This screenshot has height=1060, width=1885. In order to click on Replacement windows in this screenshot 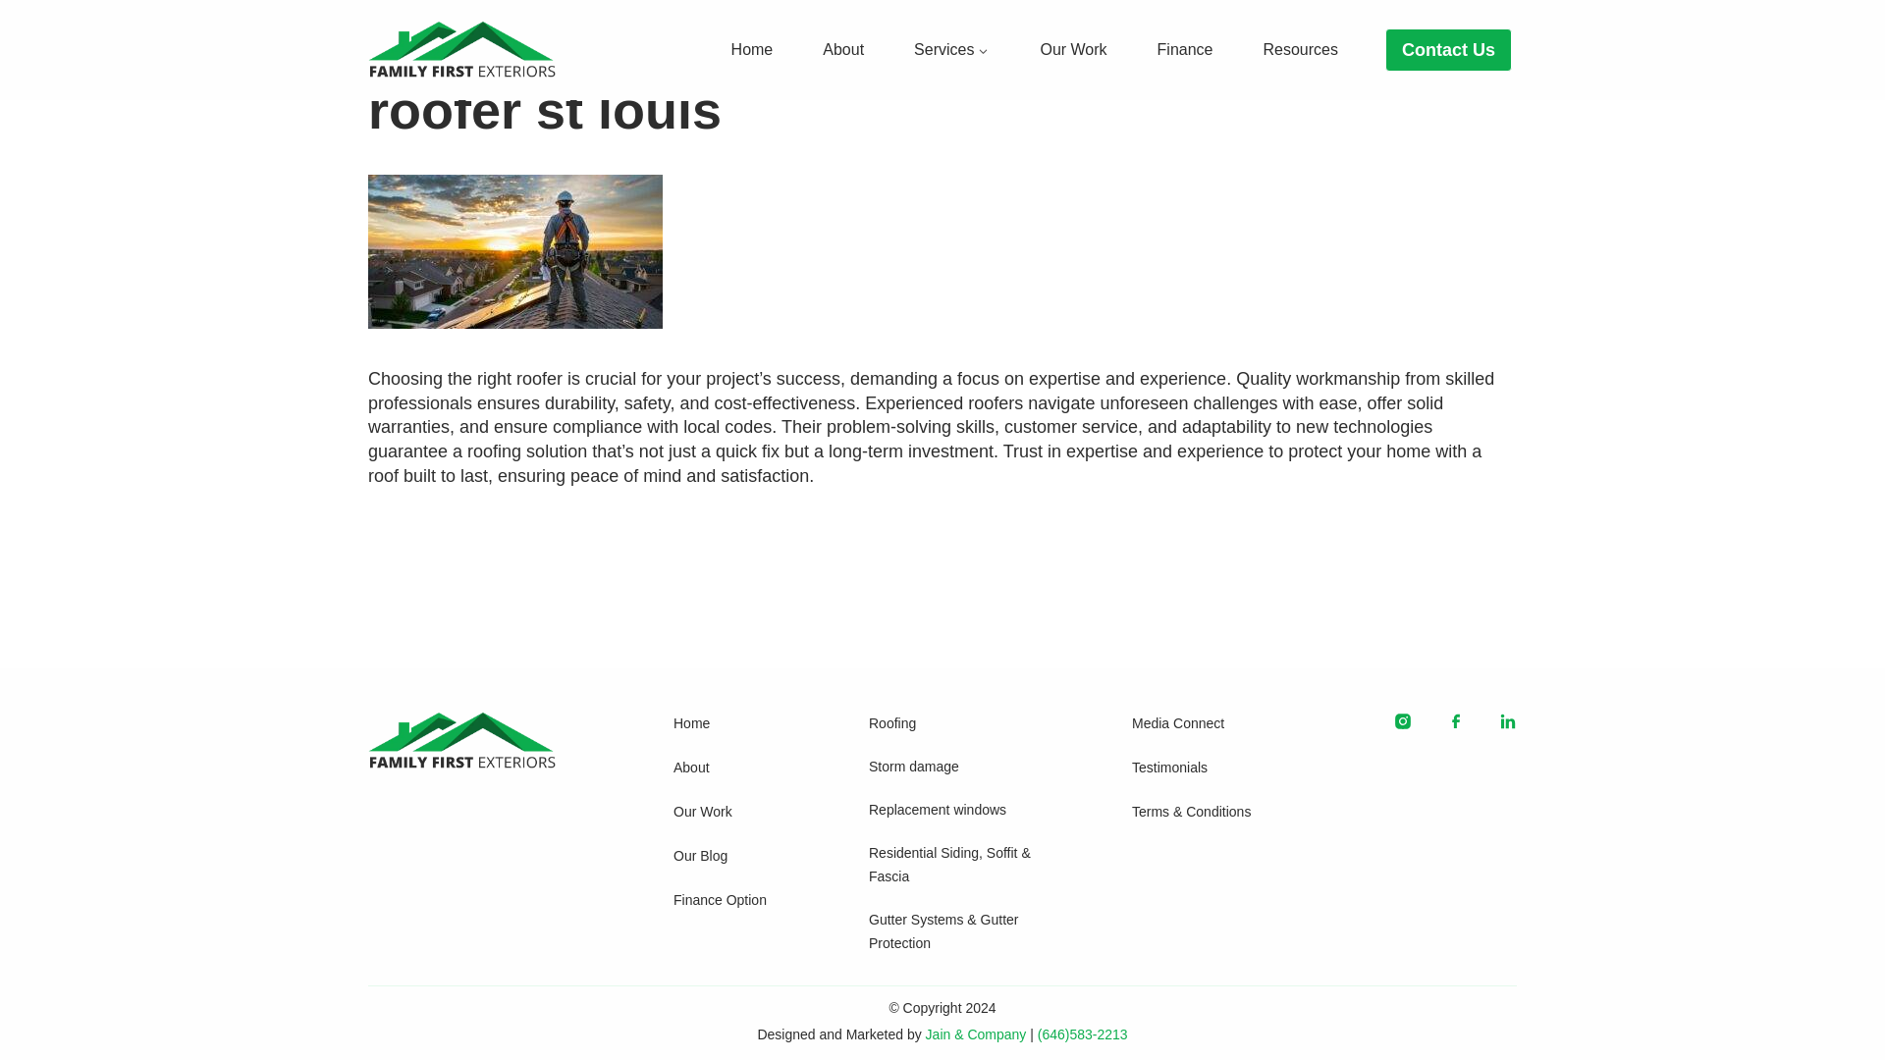, I will do `click(958, 811)`.